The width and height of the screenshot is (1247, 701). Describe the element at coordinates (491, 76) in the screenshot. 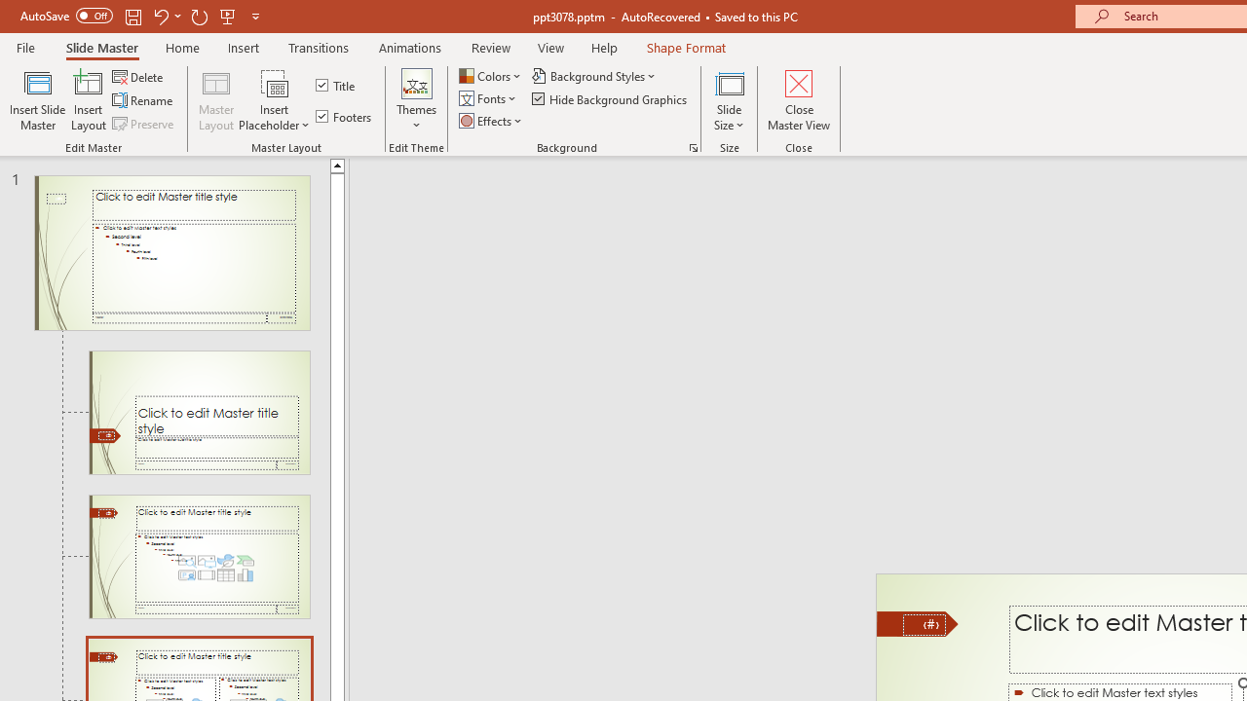

I see `Colors` at that location.